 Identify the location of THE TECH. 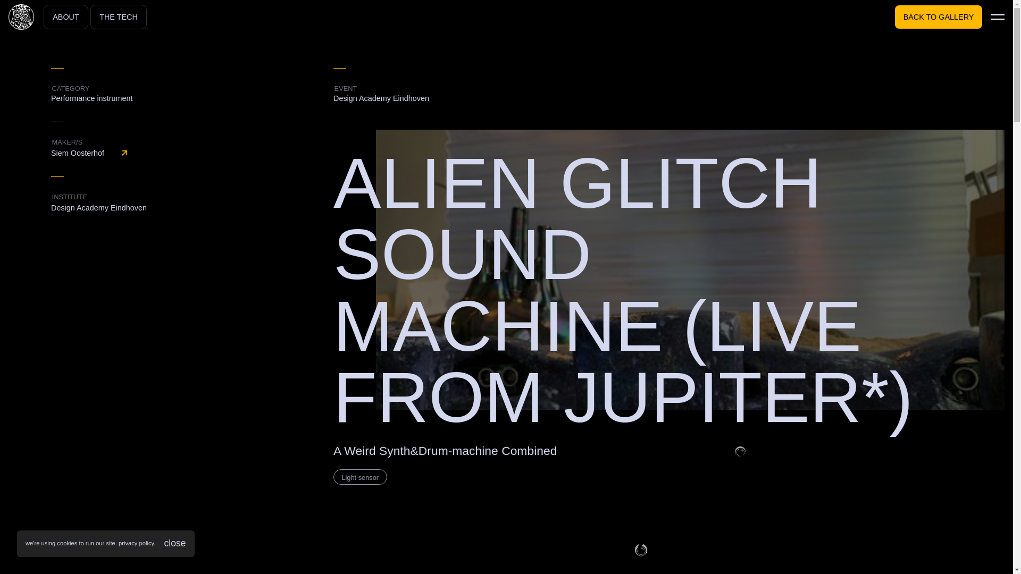
(118, 17).